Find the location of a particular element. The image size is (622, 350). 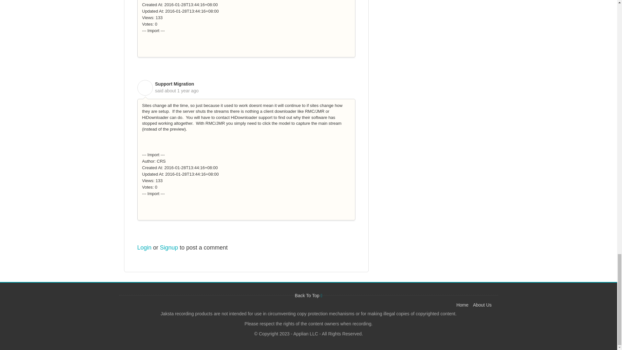

Mon, 8 May, 2023 at  1:19 AM is located at coordinates (181, 91).